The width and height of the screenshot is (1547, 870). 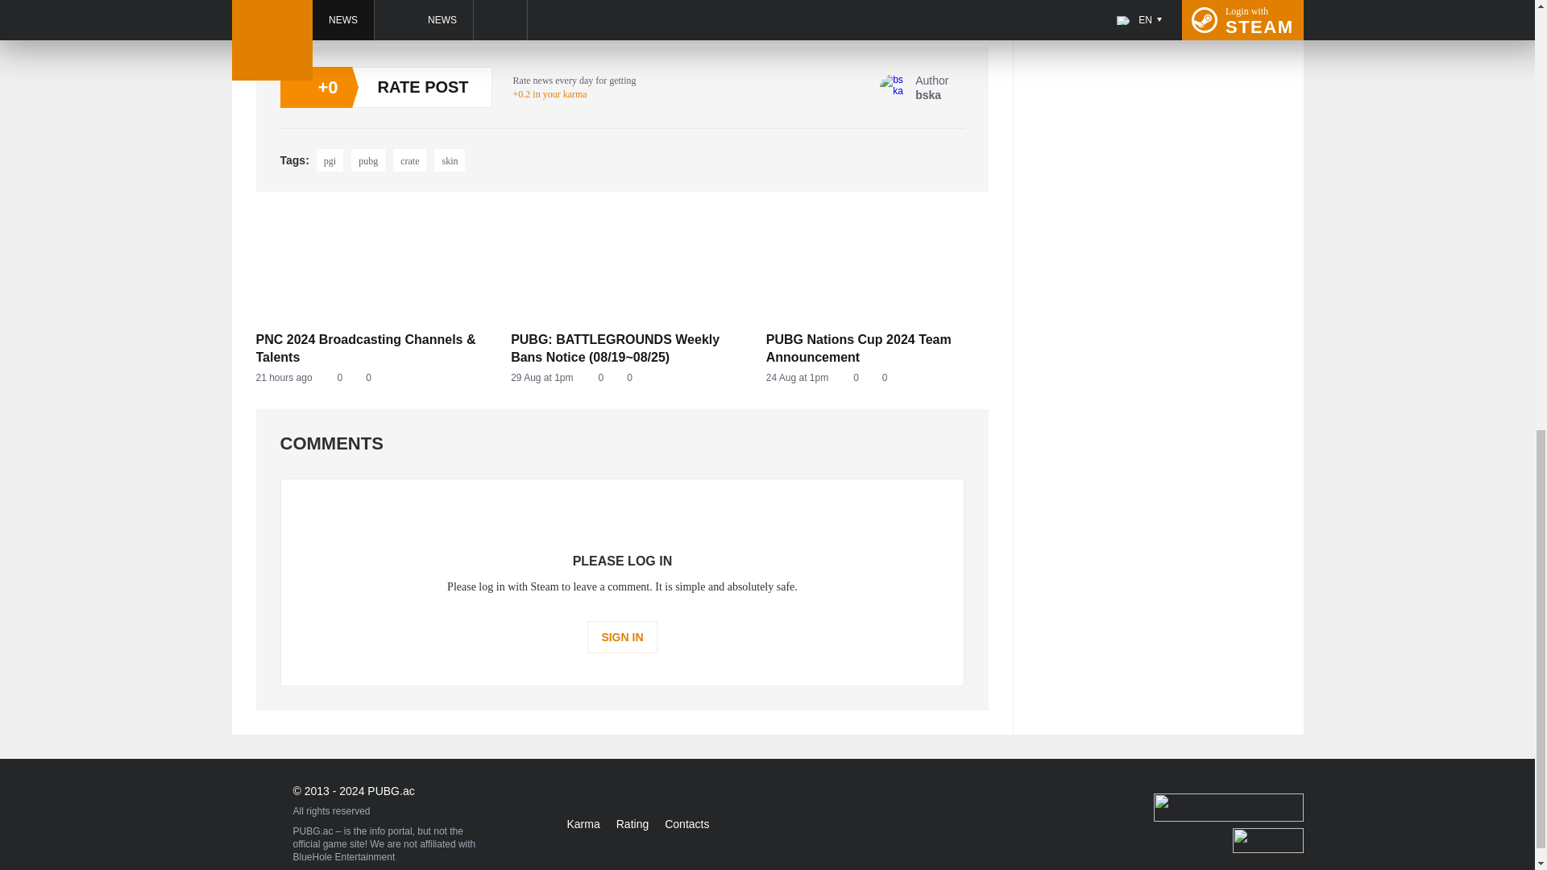 I want to click on crate, so click(x=622, y=637).